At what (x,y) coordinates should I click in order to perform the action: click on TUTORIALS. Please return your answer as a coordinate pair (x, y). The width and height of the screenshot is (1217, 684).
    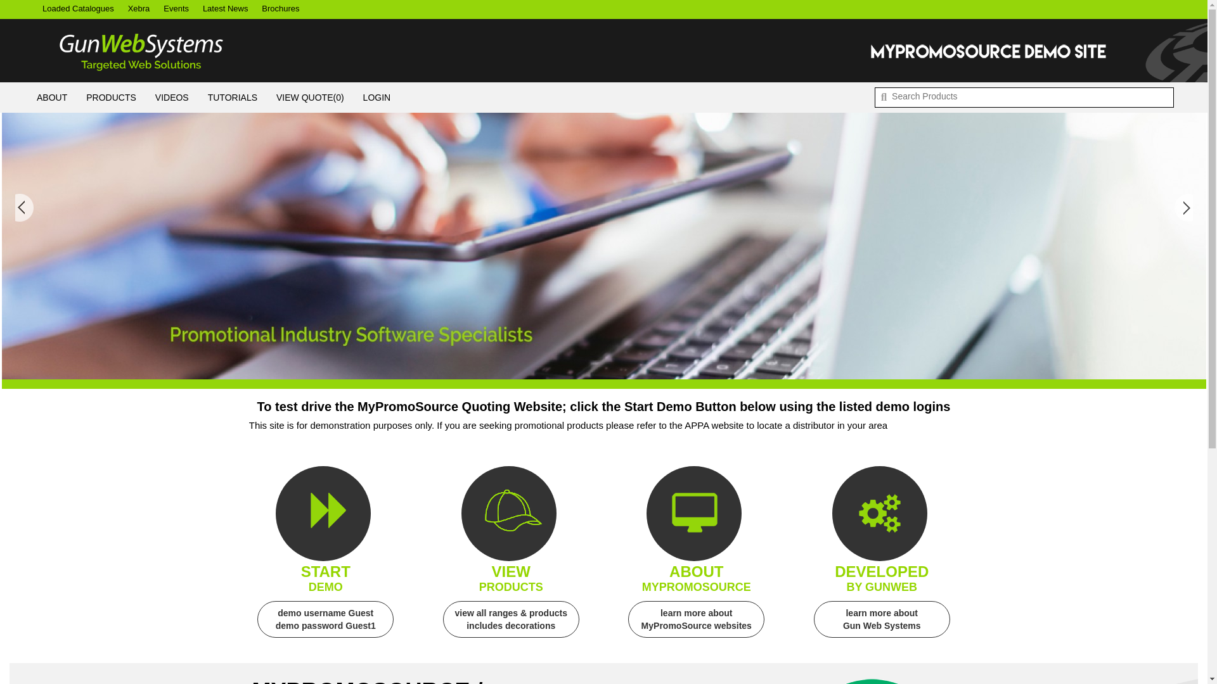
    Looking at the image, I should click on (233, 98).